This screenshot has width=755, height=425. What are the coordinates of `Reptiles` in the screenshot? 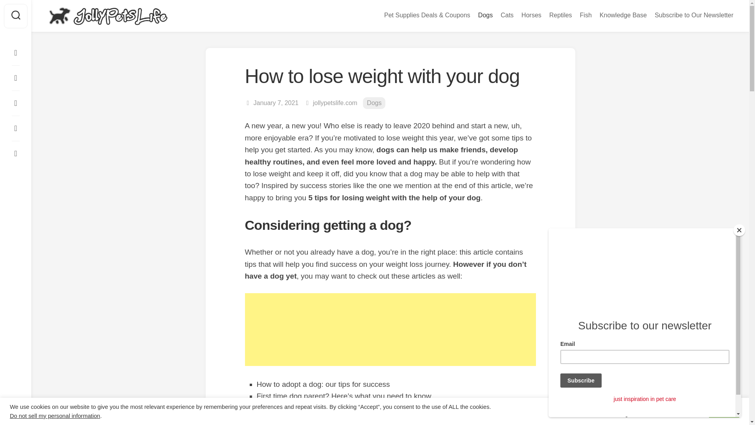 It's located at (561, 15).